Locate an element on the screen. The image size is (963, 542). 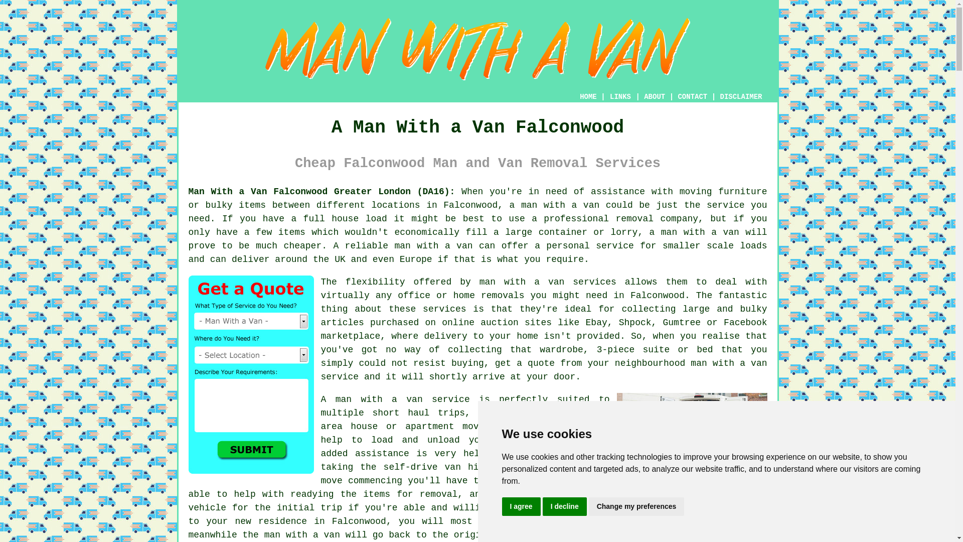
A Man With a Van Falconwood is located at coordinates (478, 49).